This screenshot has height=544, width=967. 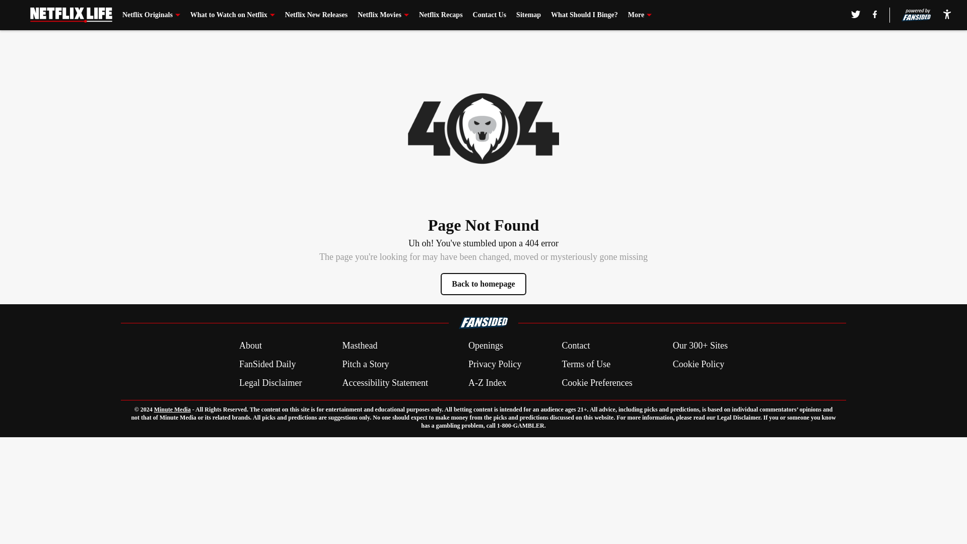 I want to click on Netflix New Releases, so click(x=316, y=15).